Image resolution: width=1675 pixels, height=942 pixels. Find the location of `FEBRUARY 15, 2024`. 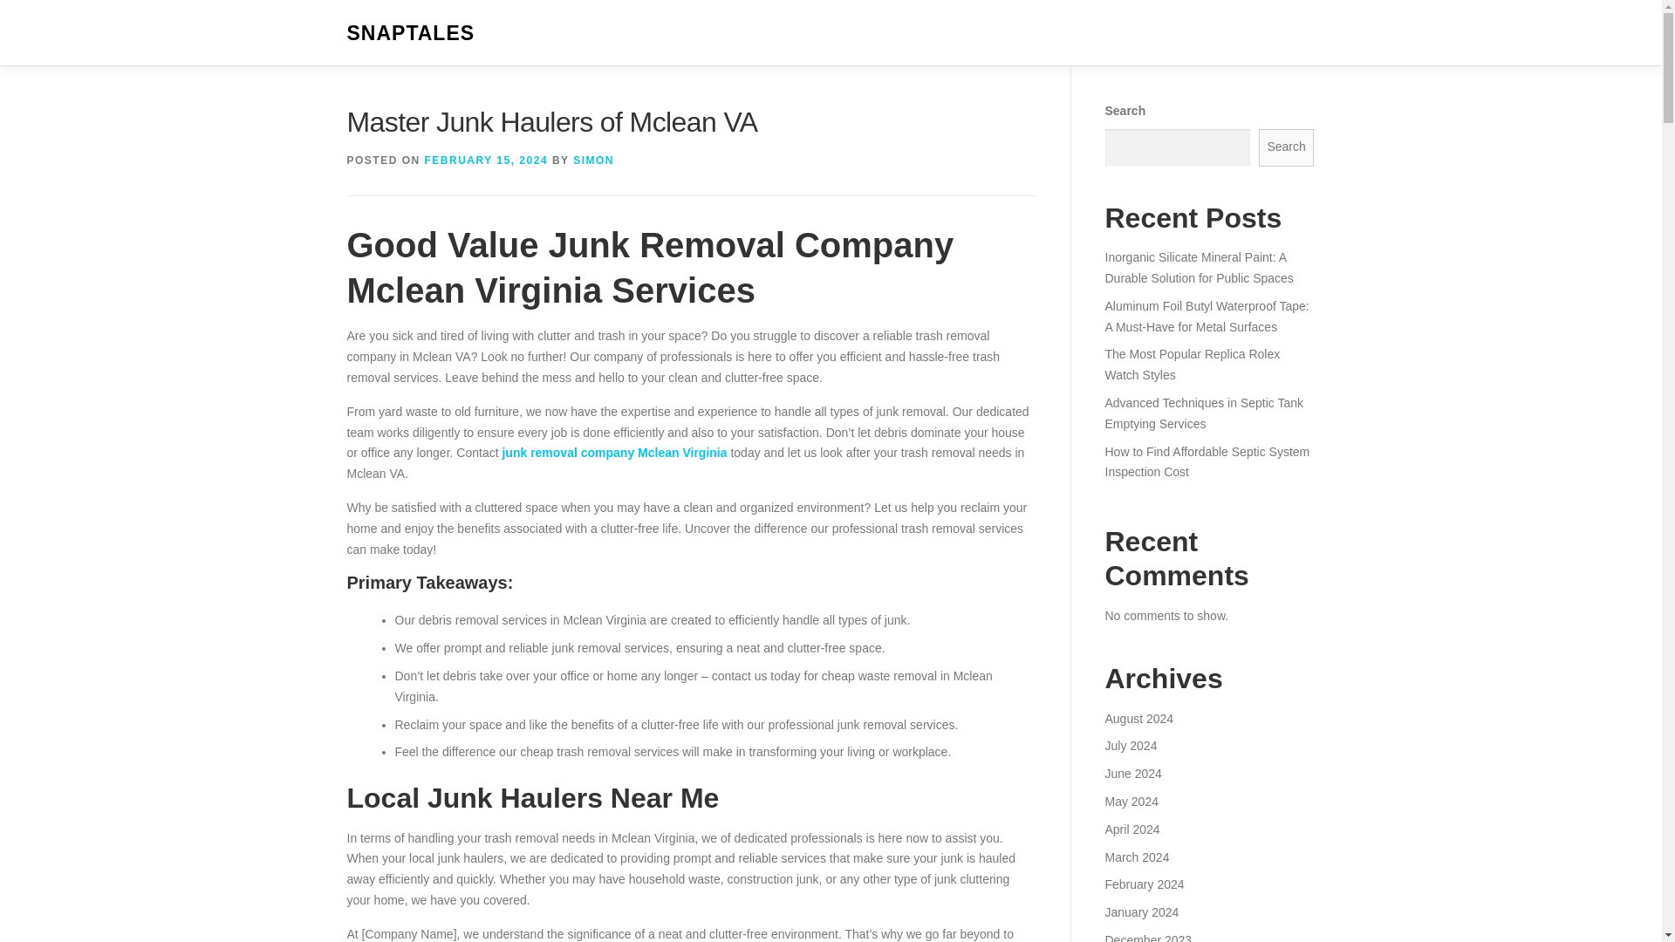

FEBRUARY 15, 2024 is located at coordinates (487, 160).